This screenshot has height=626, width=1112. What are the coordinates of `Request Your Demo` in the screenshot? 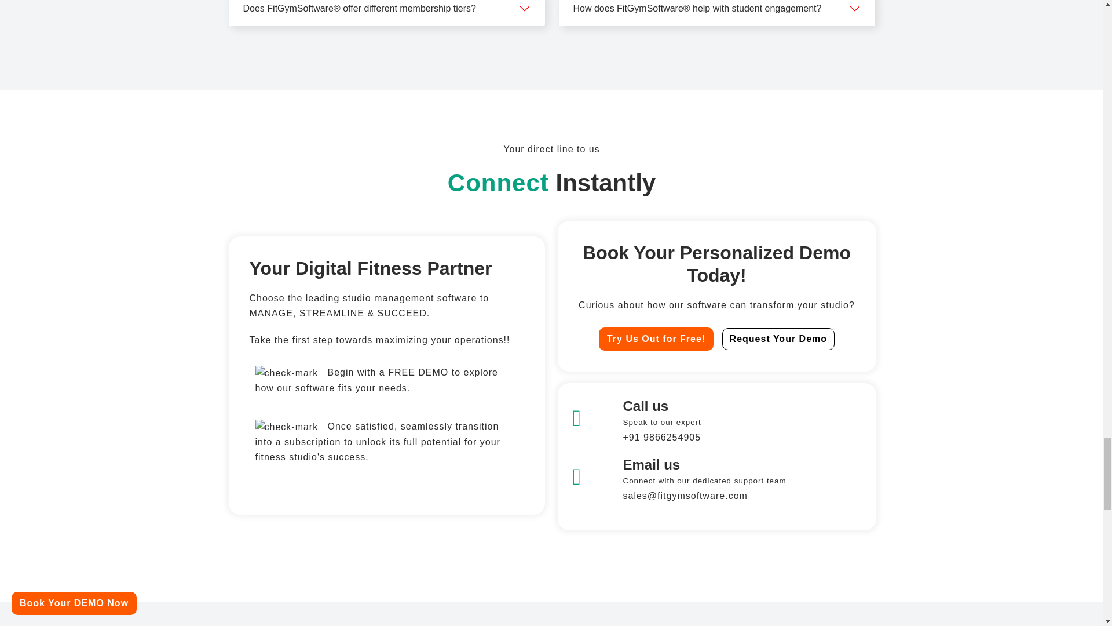 It's located at (778, 339).